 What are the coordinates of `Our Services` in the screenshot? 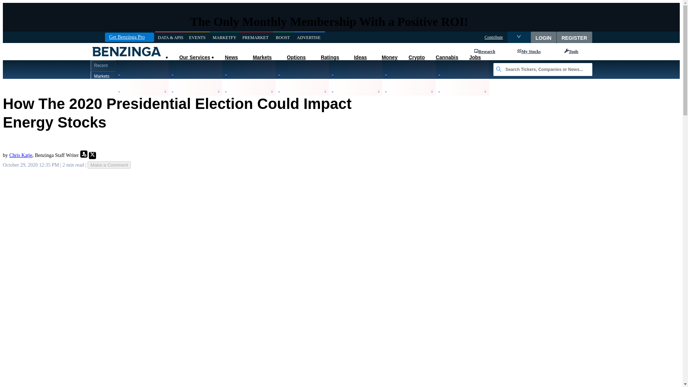 It's located at (194, 57).